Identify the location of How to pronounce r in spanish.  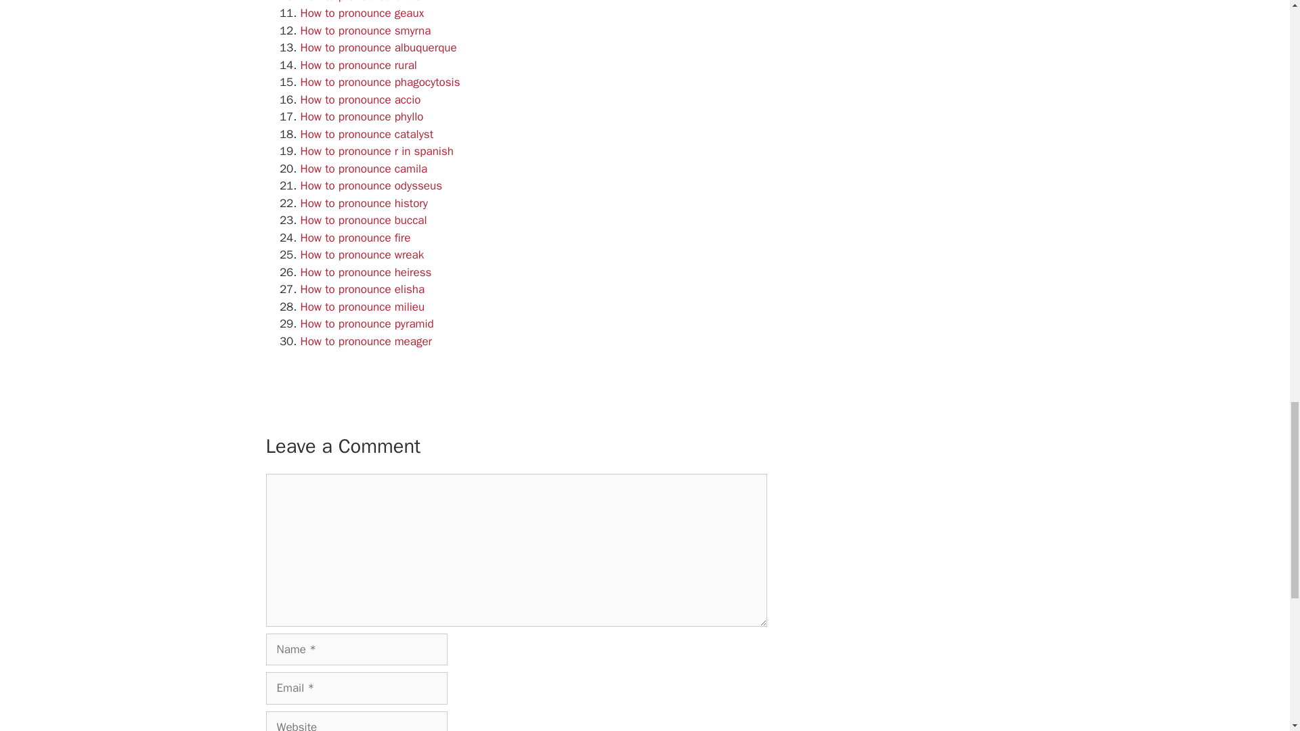
(376, 151).